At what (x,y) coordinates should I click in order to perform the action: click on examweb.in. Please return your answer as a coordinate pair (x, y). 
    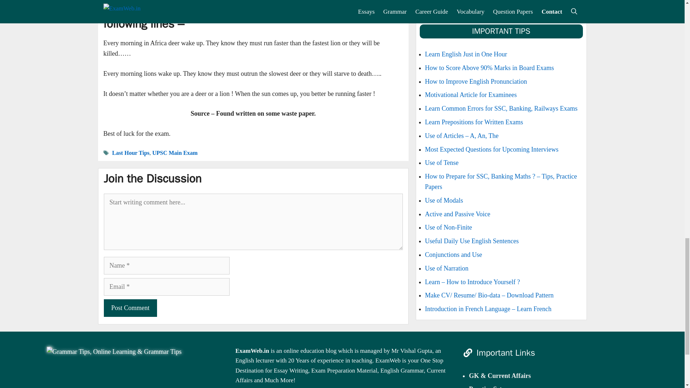
    Looking at the image, I should click on (114, 352).